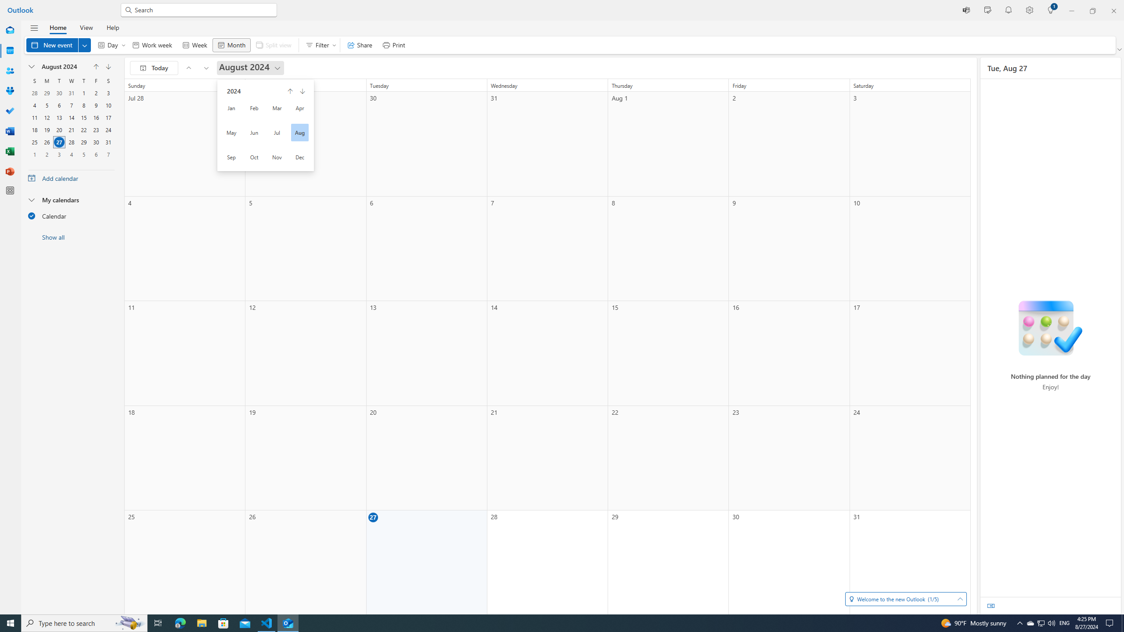 The image size is (1124, 632). Describe the element at coordinates (71, 93) in the screenshot. I see `31, July, 2024` at that location.